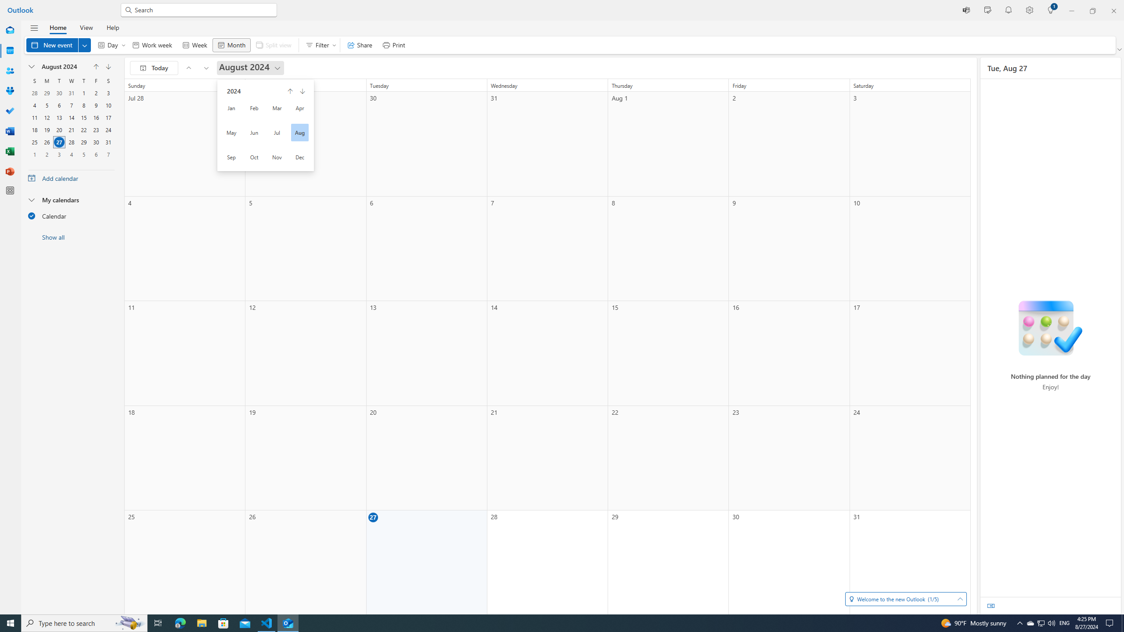 The image size is (1124, 632). Describe the element at coordinates (71, 93) in the screenshot. I see `31, July, 2024` at that location.